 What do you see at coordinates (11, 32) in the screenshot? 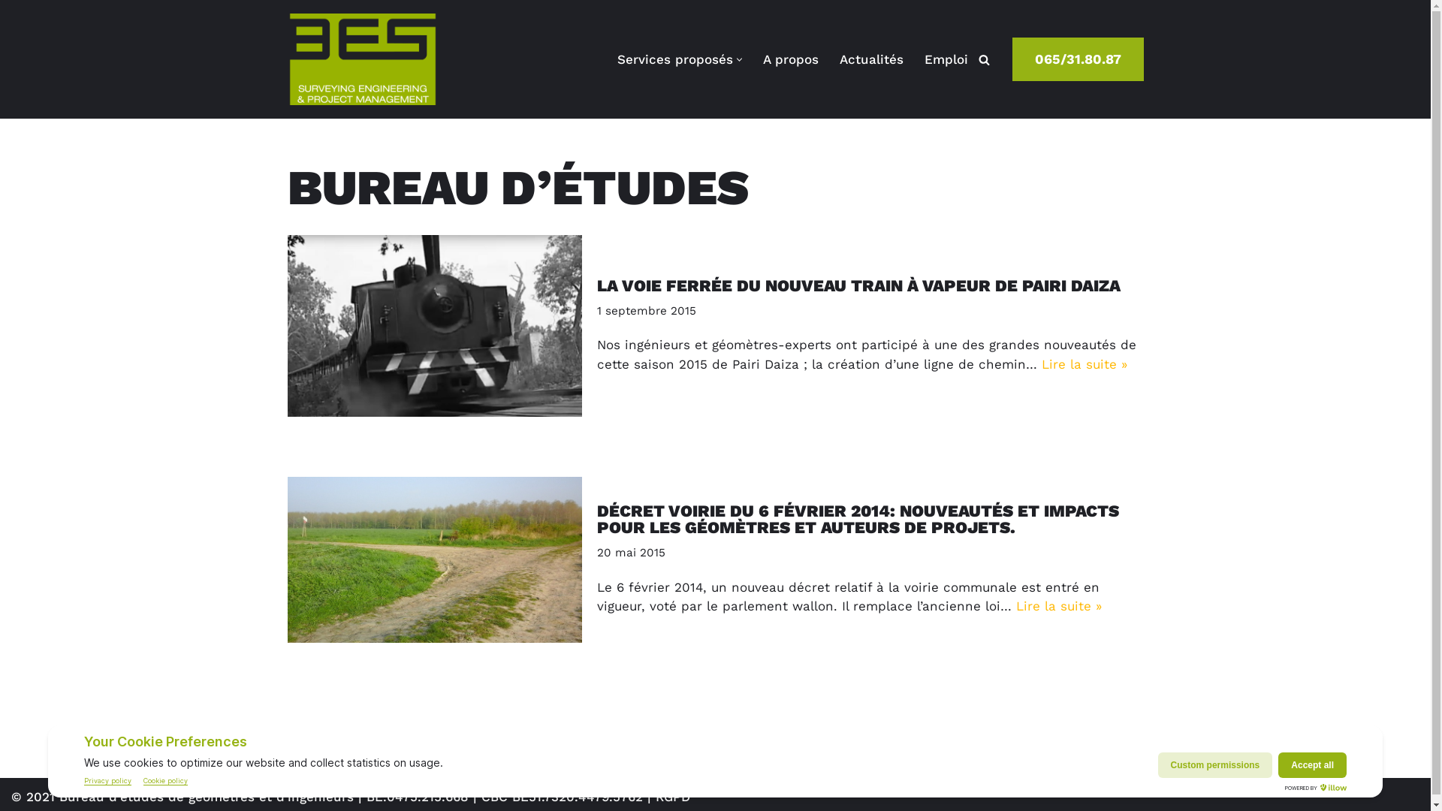
I see `Aller au contenu` at bounding box center [11, 32].